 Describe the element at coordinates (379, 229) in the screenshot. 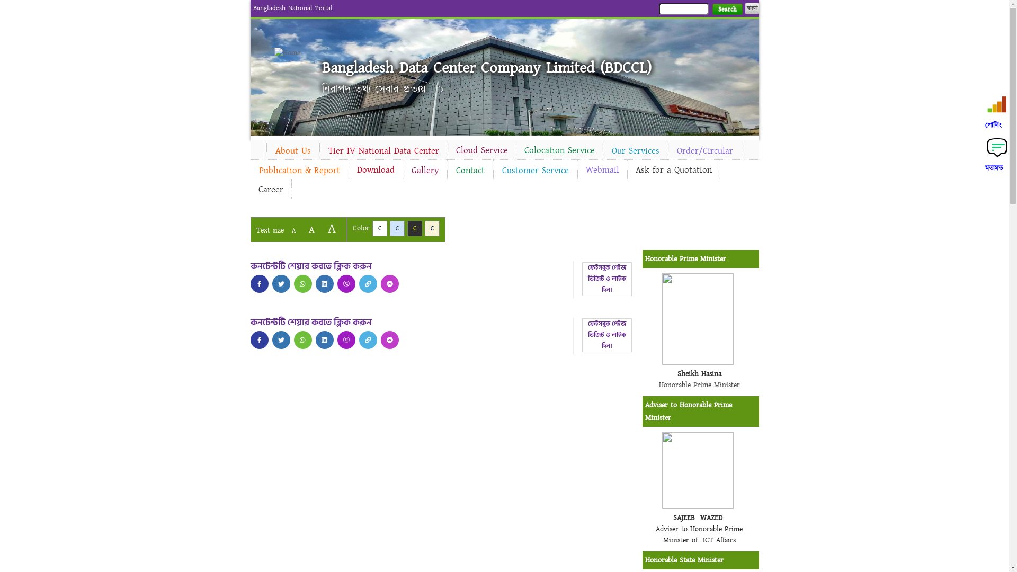

I see `C` at that location.